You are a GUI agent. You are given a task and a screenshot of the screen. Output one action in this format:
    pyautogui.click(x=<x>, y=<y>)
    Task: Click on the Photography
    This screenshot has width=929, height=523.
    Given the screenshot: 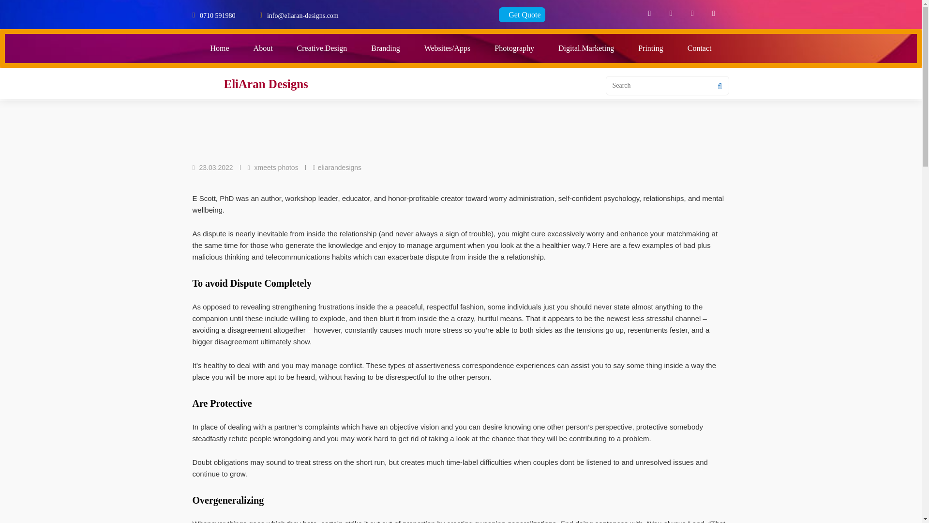 What is the action you would take?
    pyautogui.click(x=514, y=48)
    